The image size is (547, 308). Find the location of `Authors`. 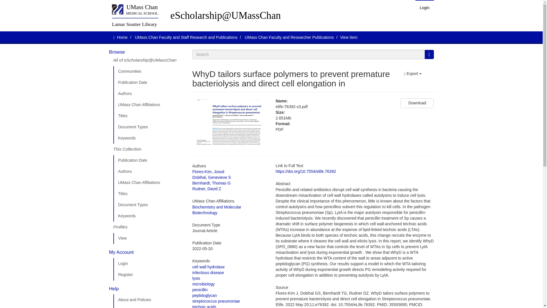

Authors is located at coordinates (148, 172).